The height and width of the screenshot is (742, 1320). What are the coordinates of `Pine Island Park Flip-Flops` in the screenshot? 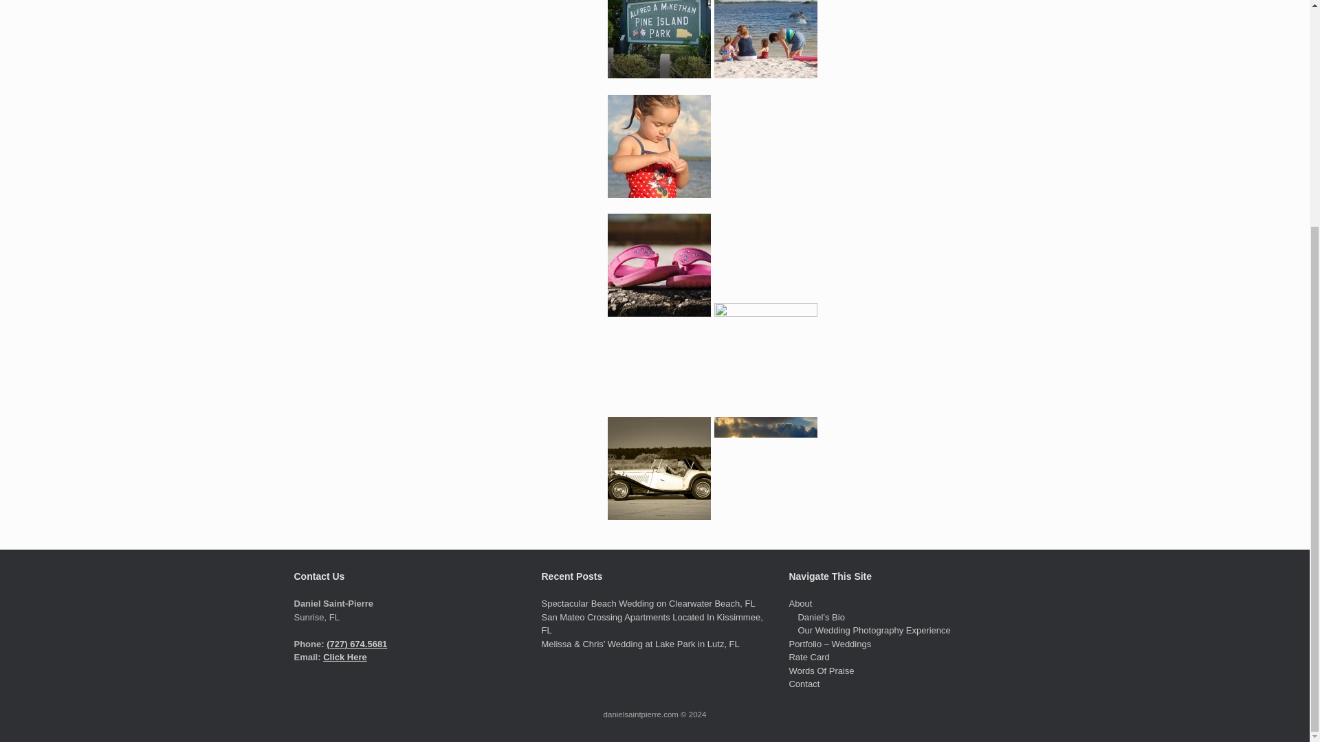 It's located at (659, 265).